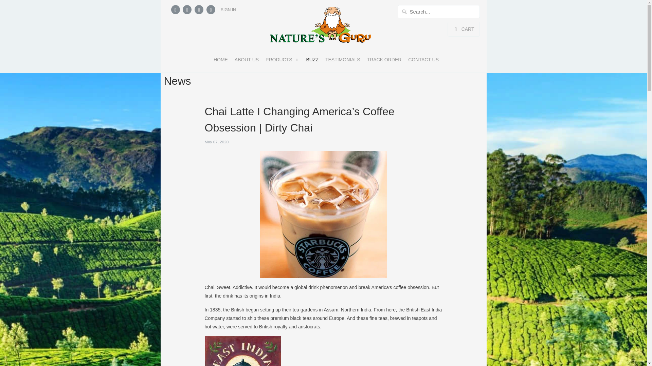  Describe the element at coordinates (221, 61) in the screenshot. I see `HOME` at that location.